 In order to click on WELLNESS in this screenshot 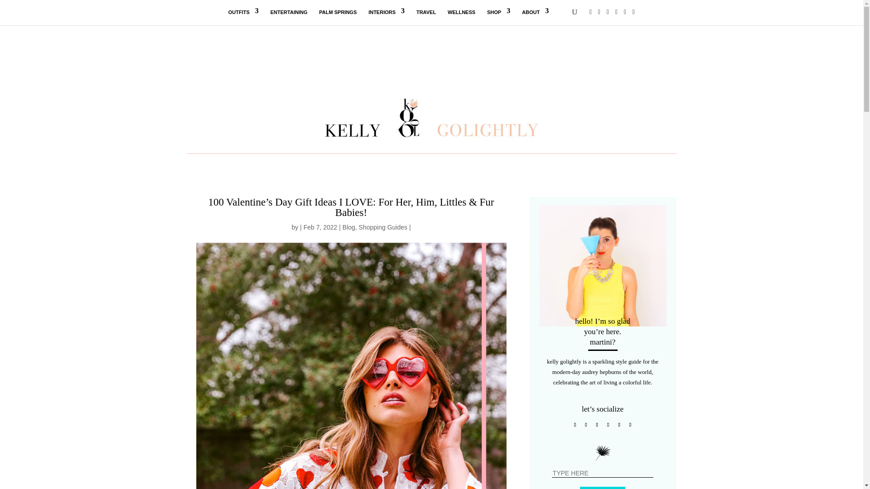, I will do `click(461, 17)`.